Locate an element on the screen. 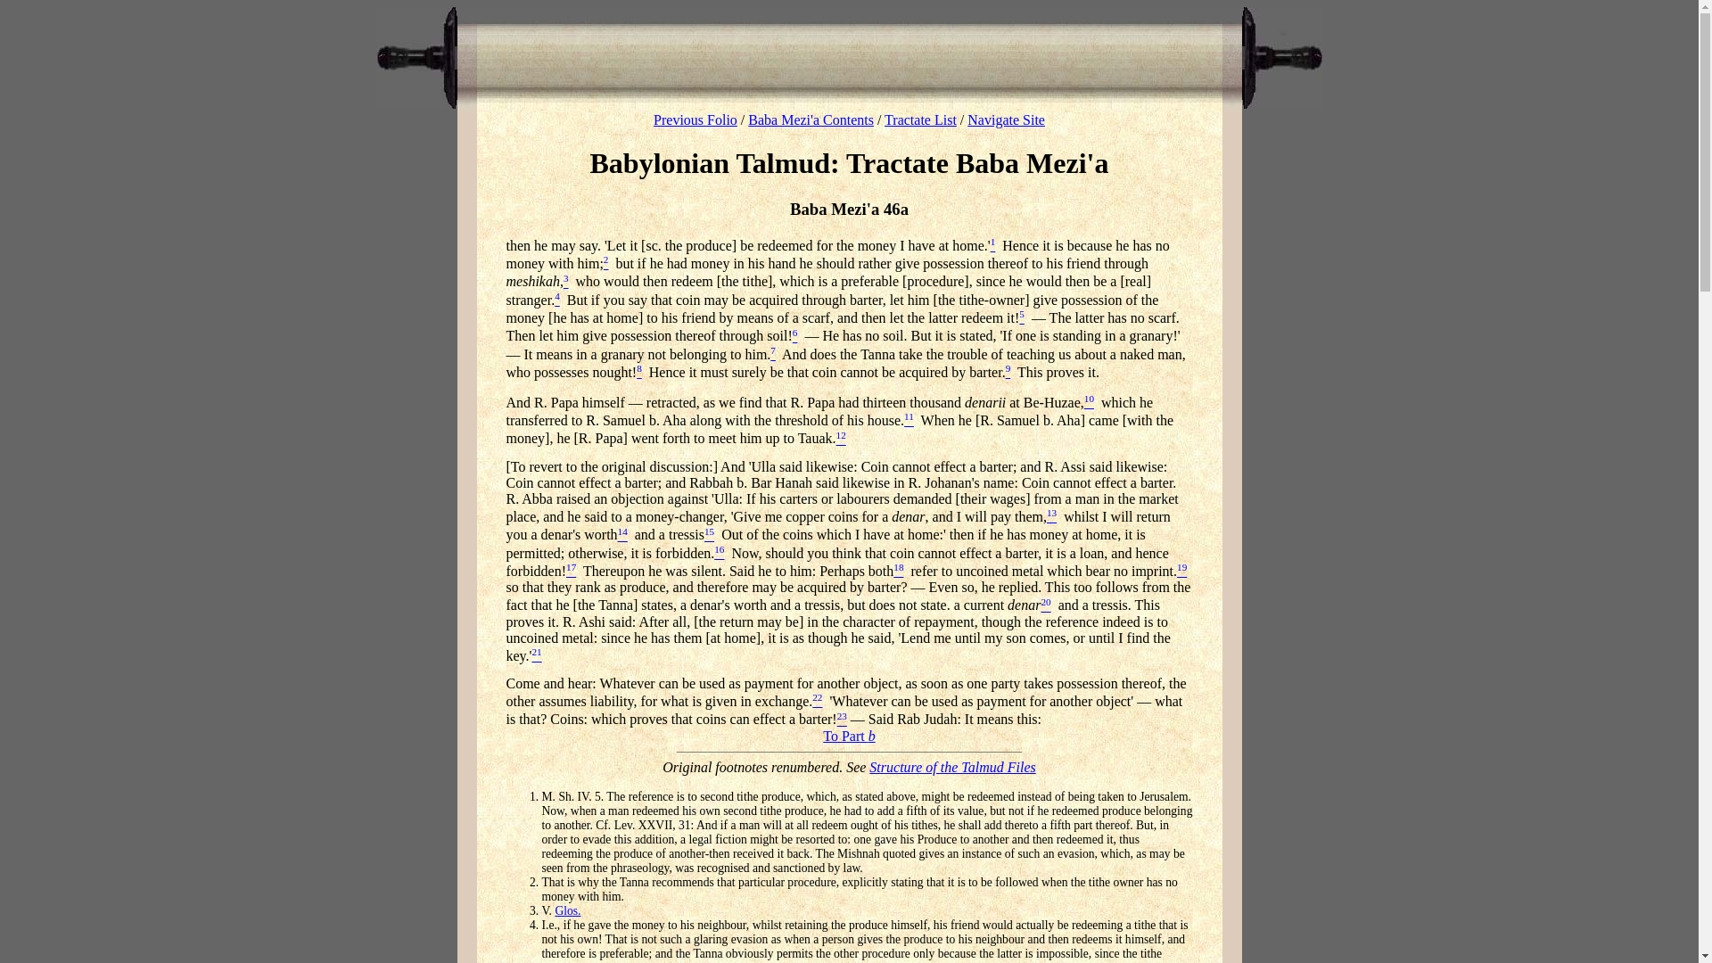  23 is located at coordinates (842, 720).